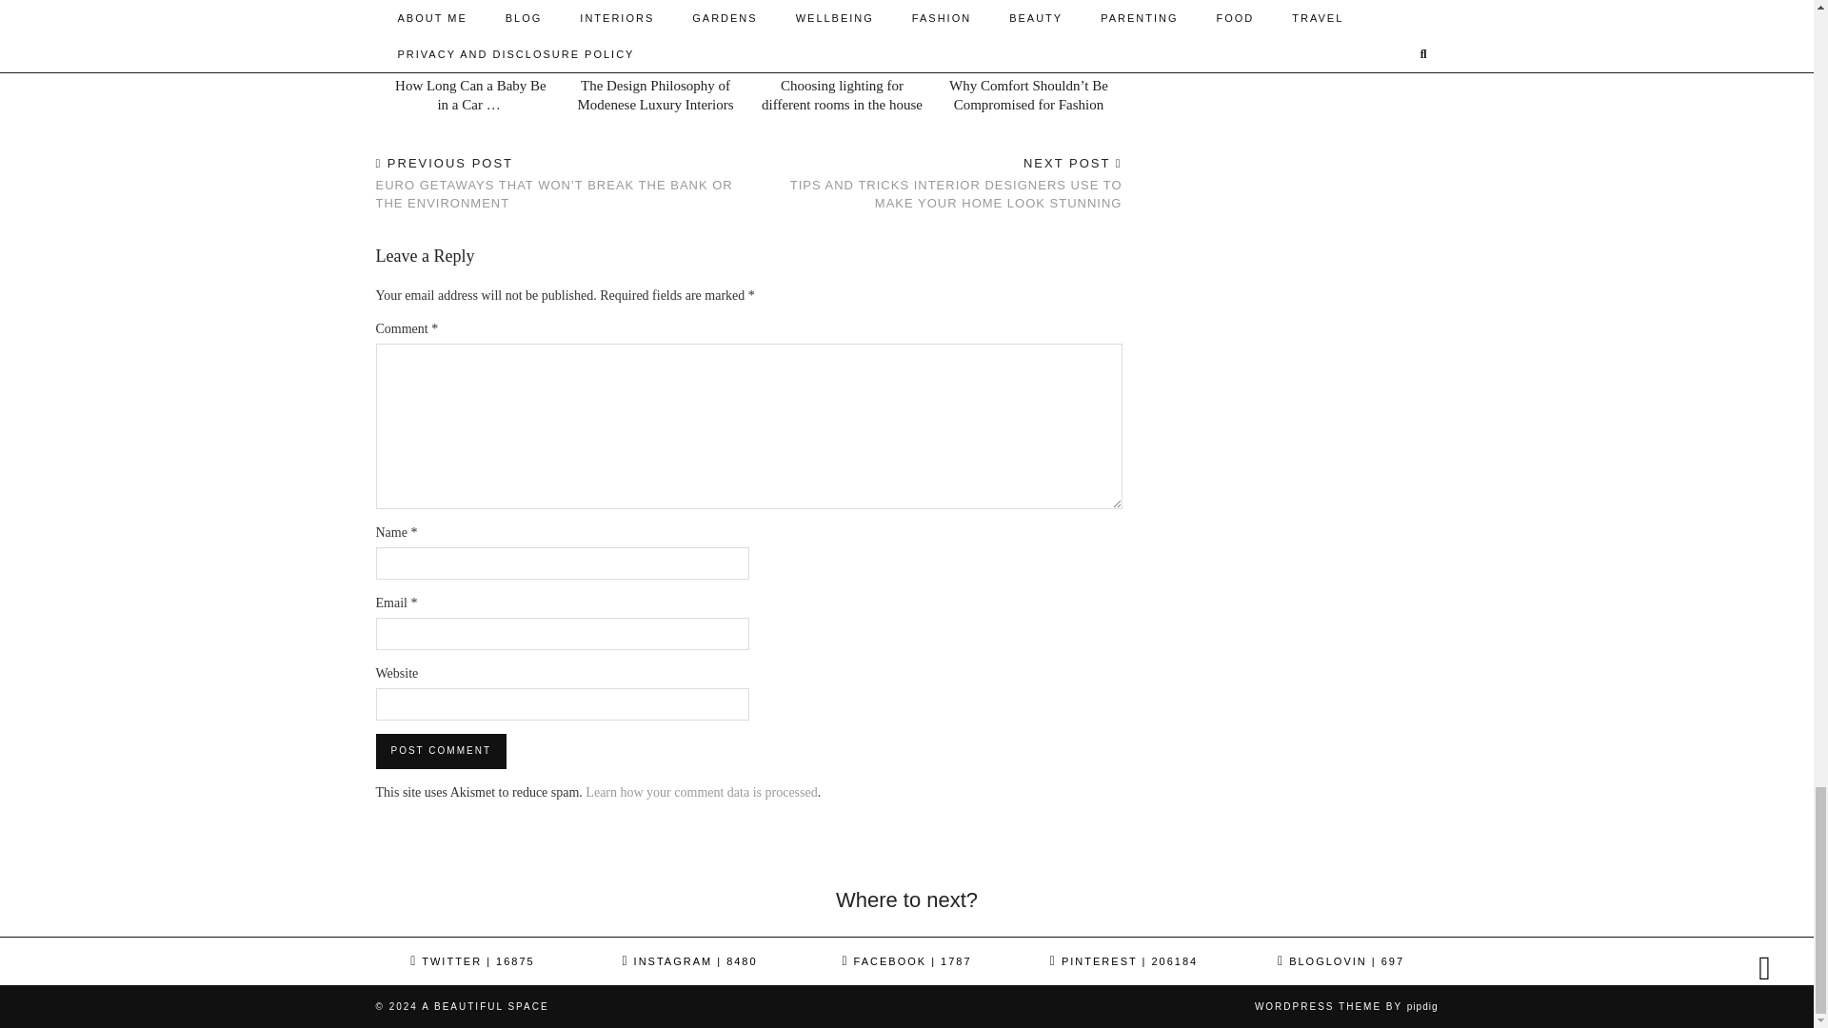  I want to click on Choosing lighting for different rooms in the house, so click(842, 95).